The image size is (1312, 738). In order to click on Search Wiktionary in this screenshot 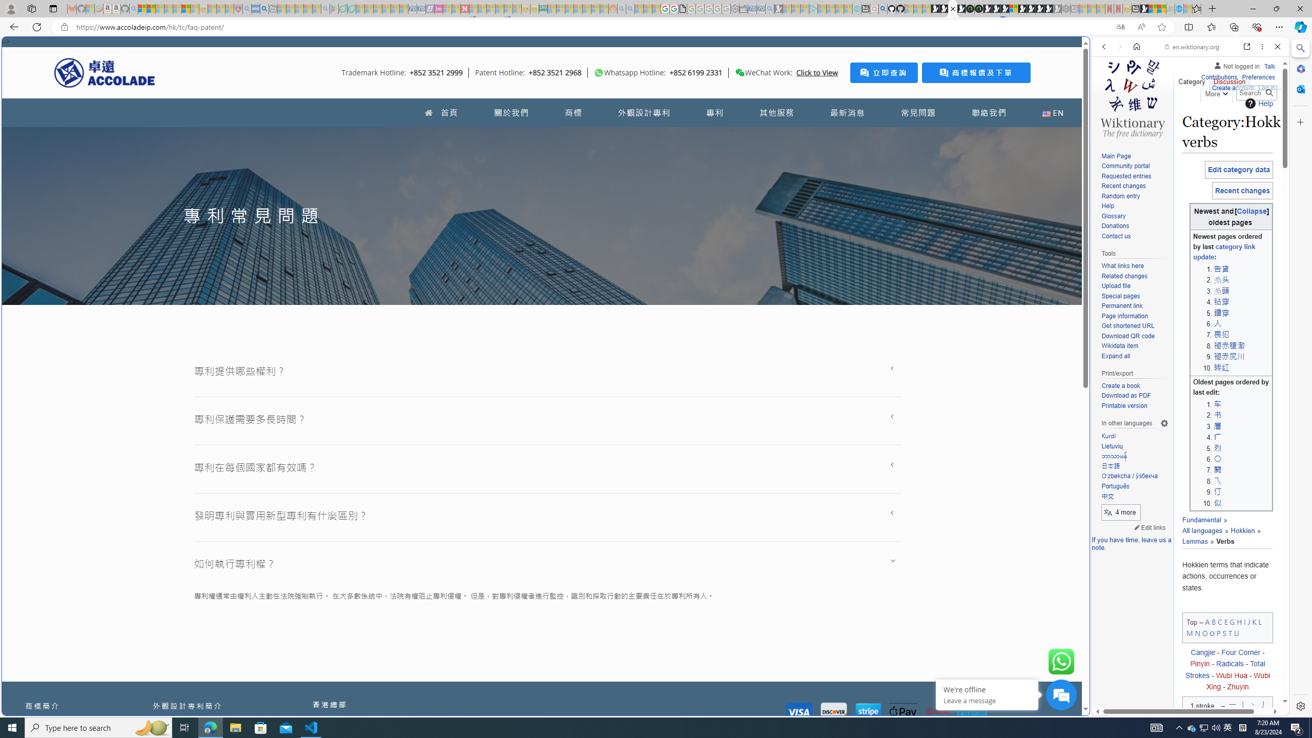, I will do `click(1256, 93)`.